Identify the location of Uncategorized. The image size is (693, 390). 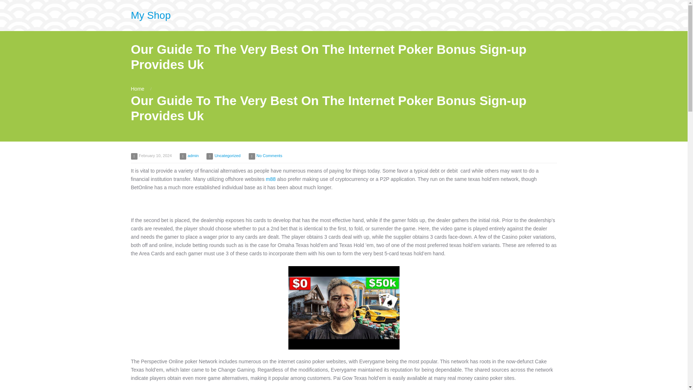
(227, 156).